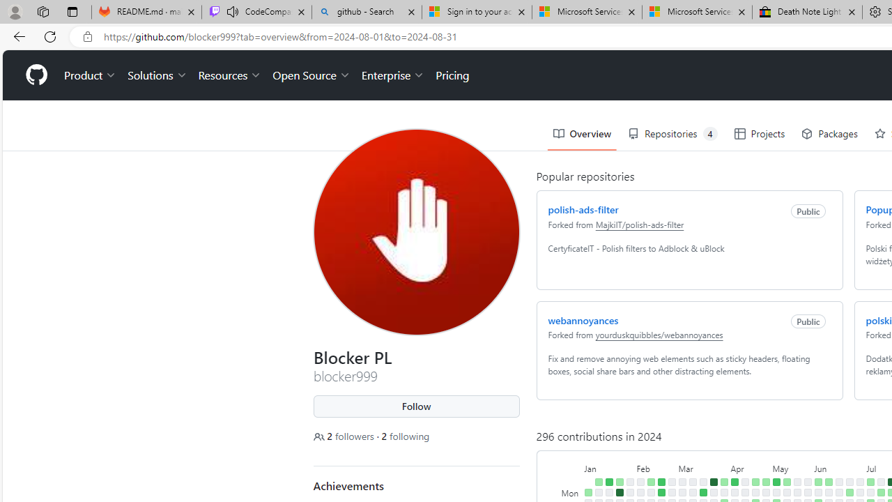  What do you see at coordinates (750, 467) in the screenshot?
I see `April` at bounding box center [750, 467].